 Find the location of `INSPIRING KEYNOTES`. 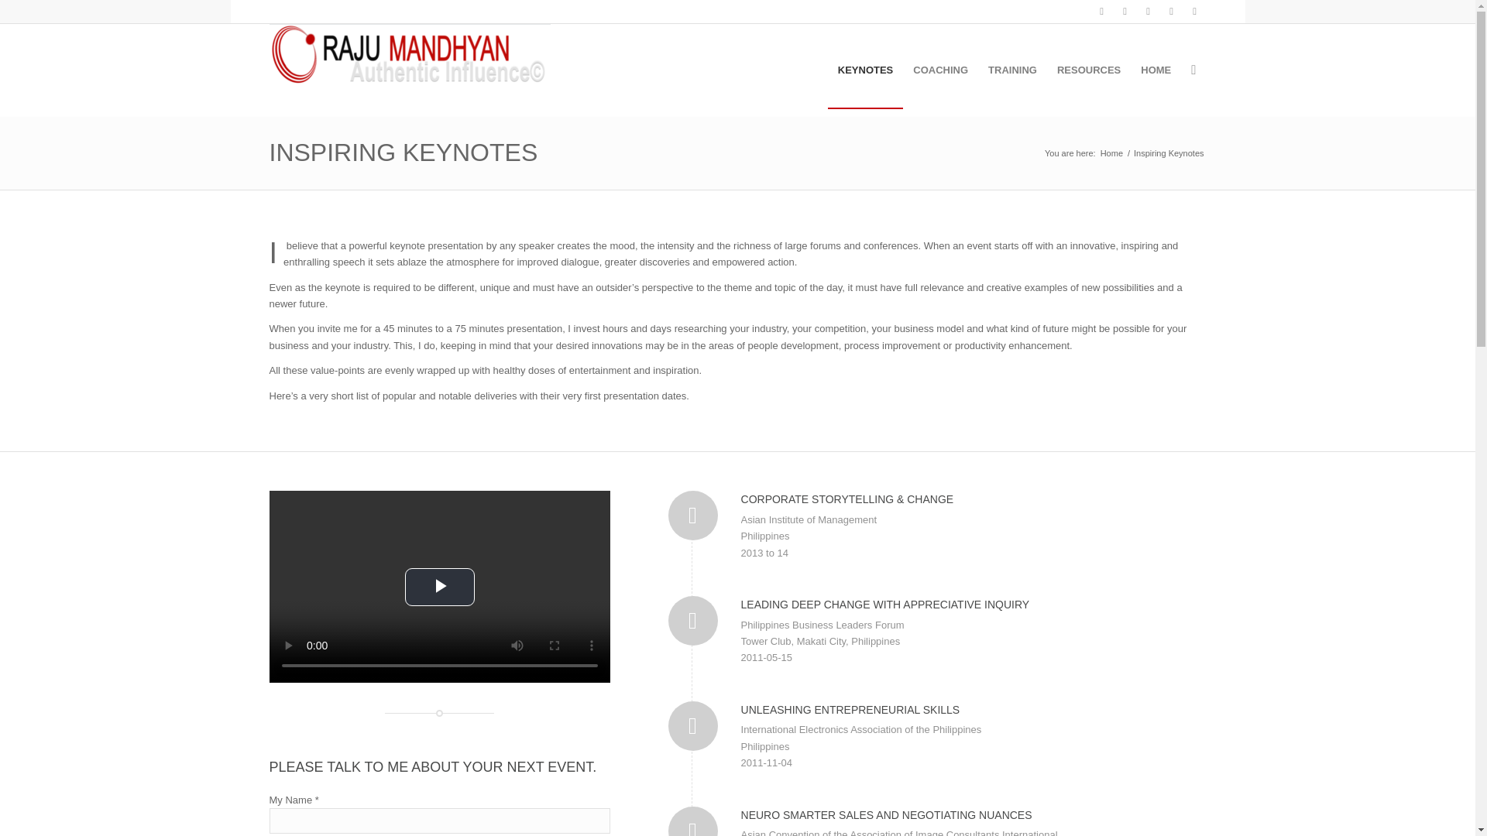

INSPIRING KEYNOTES is located at coordinates (404, 152).